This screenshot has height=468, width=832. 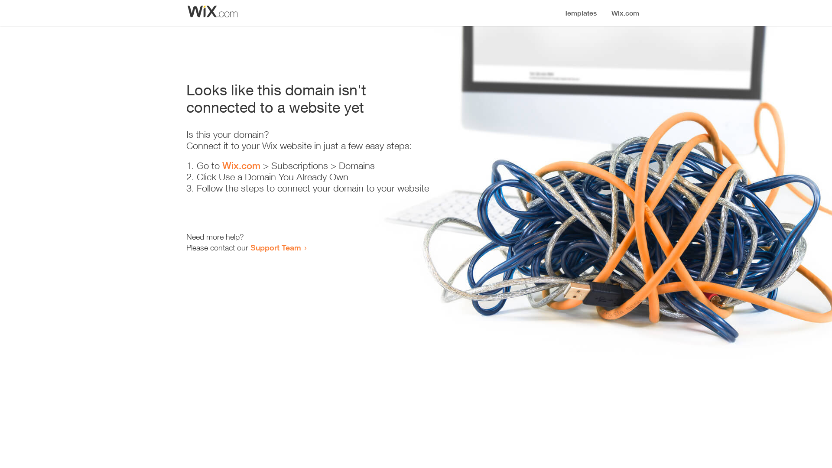 What do you see at coordinates (276, 247) in the screenshot?
I see `Support Team` at bounding box center [276, 247].